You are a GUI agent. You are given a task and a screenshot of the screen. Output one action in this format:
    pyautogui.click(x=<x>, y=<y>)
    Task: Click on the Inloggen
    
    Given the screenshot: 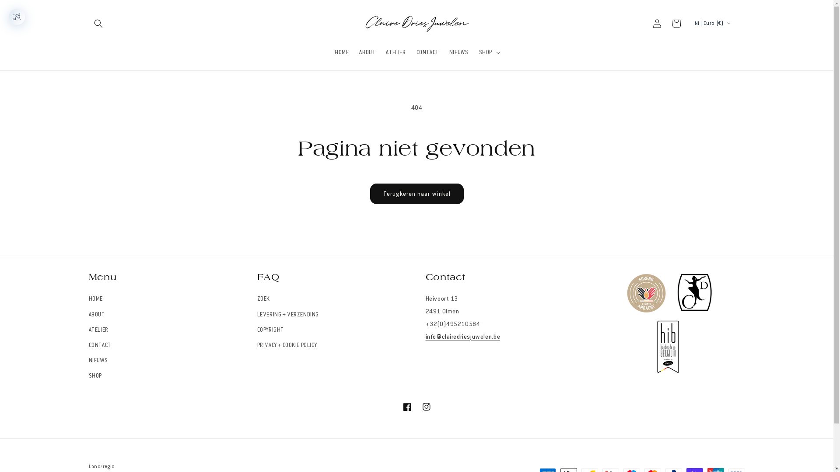 What is the action you would take?
    pyautogui.click(x=657, y=24)
    